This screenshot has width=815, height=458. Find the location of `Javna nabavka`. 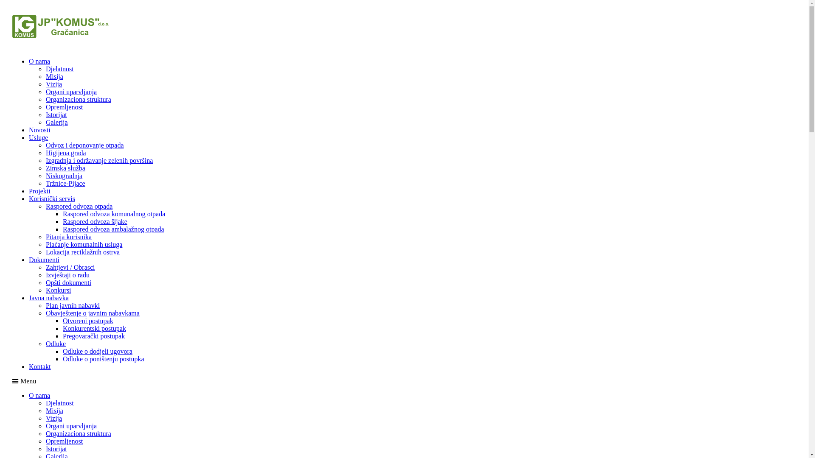

Javna nabavka is located at coordinates (49, 298).